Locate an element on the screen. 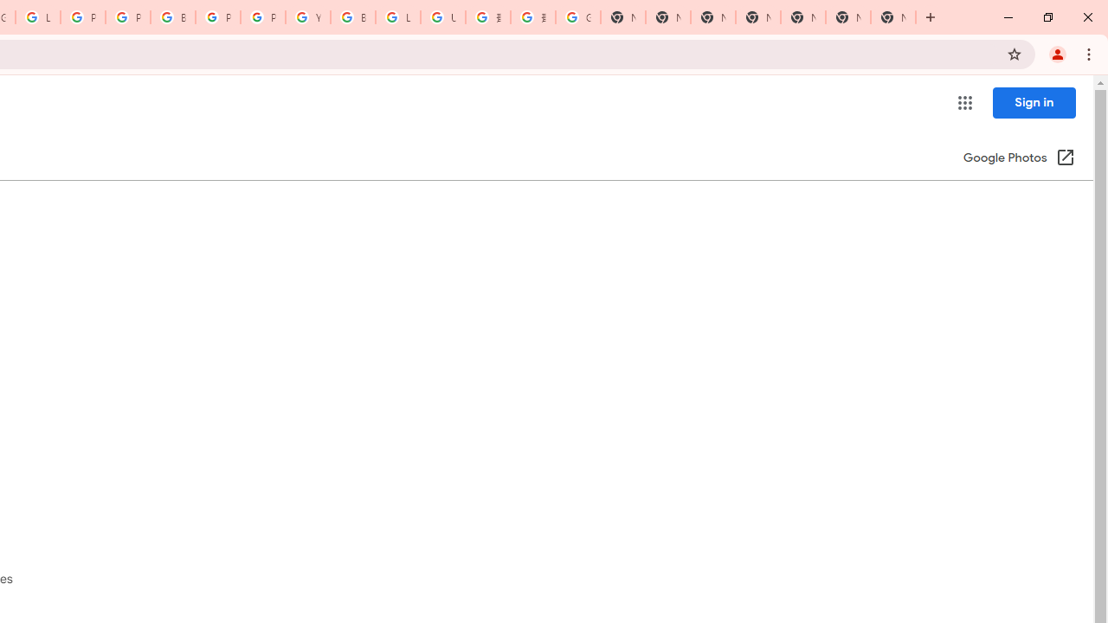 The image size is (1108, 623). YouTube is located at coordinates (308, 17).